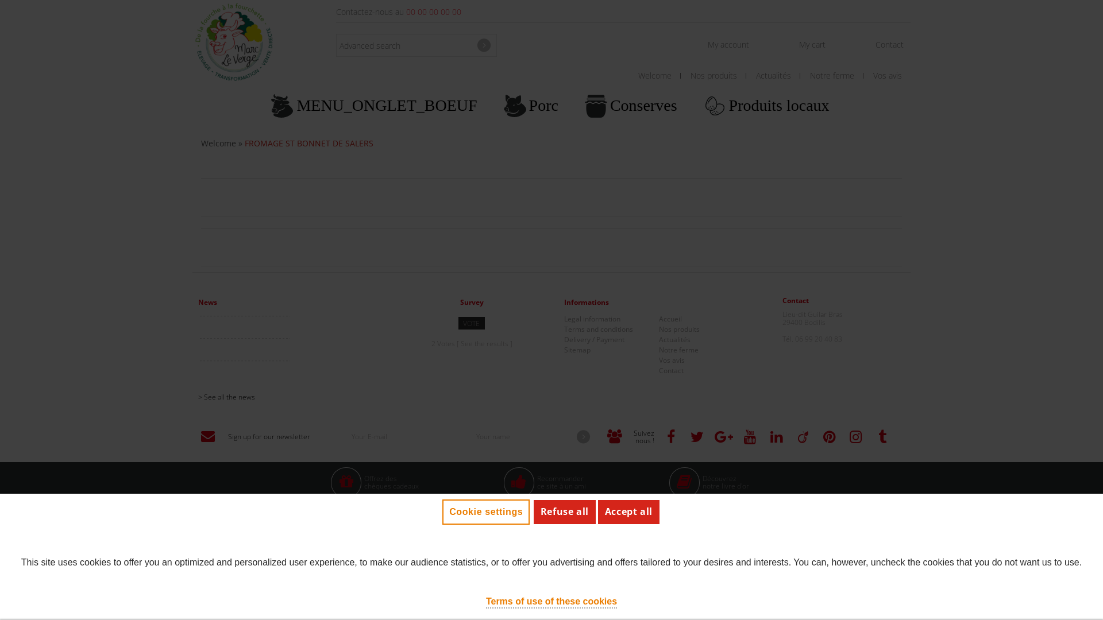 This screenshot has height=620, width=1103. What do you see at coordinates (532, 106) in the screenshot?
I see `Porc` at bounding box center [532, 106].